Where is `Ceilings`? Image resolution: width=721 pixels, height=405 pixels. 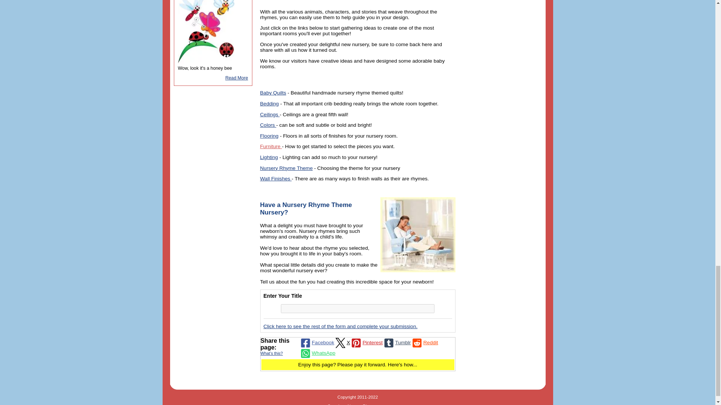
Ceilings is located at coordinates (270, 115).